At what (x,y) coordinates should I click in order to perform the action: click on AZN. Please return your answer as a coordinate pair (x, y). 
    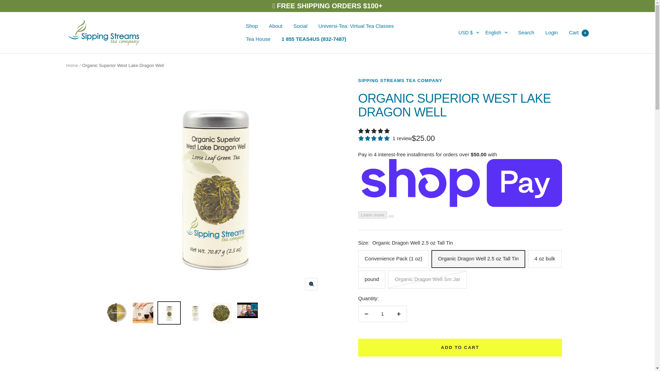
    Looking at the image, I should click on (461, 136).